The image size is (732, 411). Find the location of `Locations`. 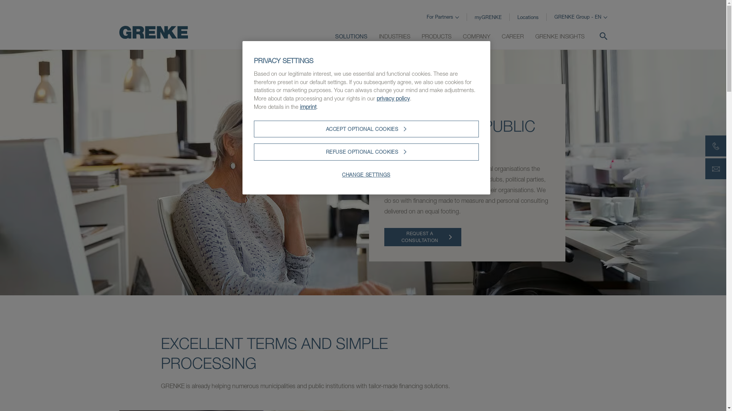

Locations is located at coordinates (528, 17).